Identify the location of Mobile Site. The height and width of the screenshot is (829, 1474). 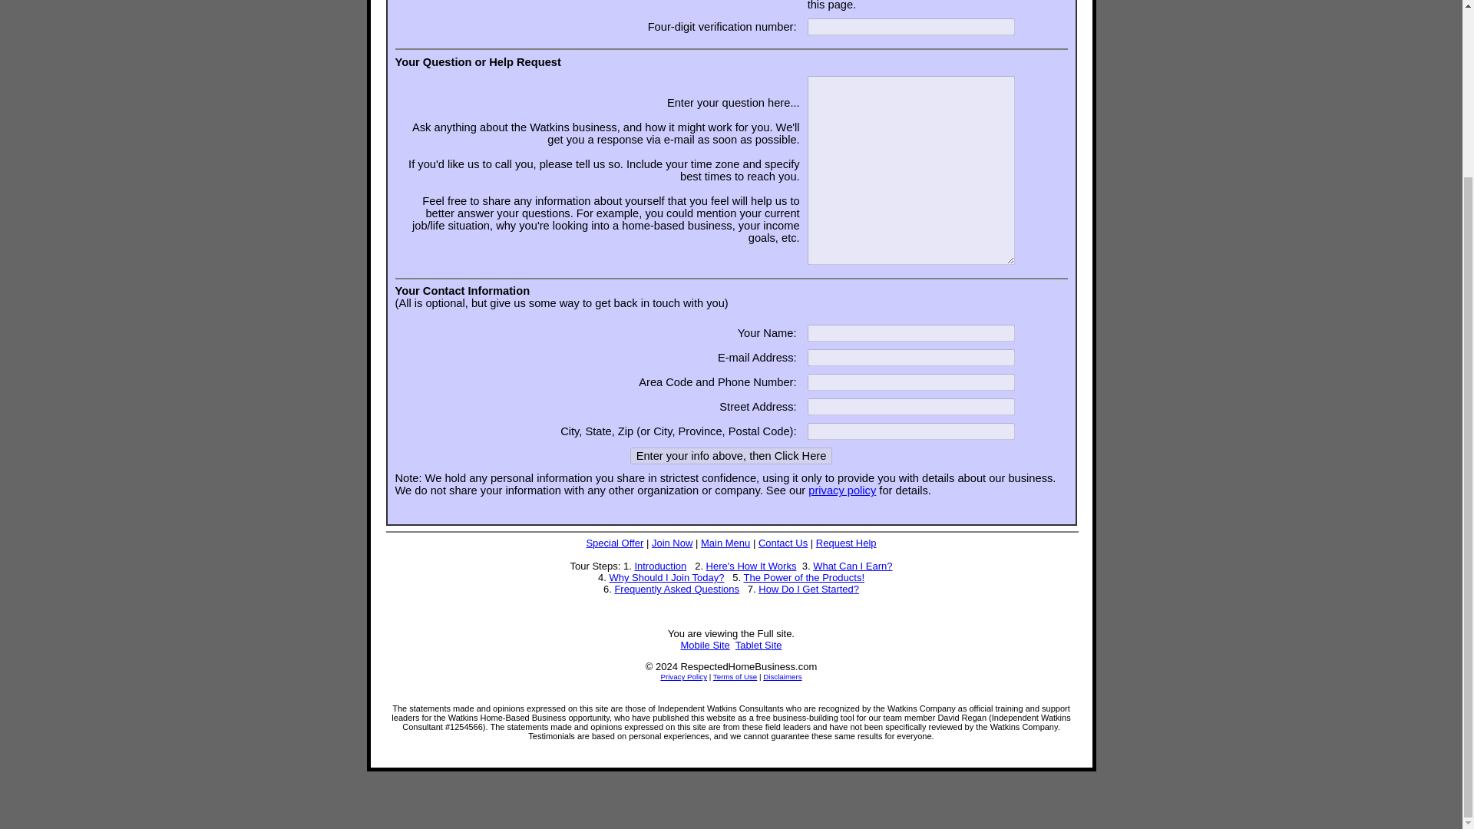
(705, 645).